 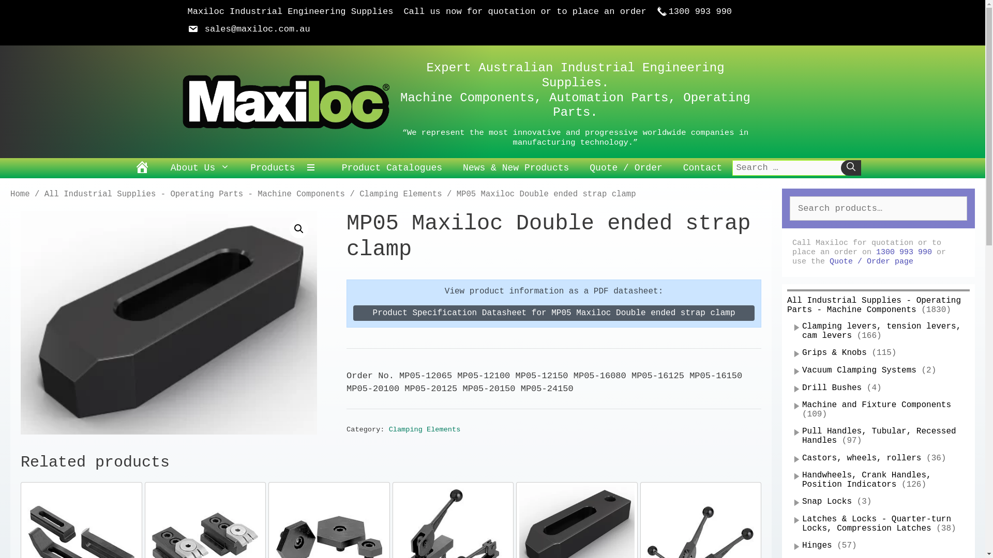 What do you see at coordinates (273, 168) in the screenshot?
I see `Products` at bounding box center [273, 168].